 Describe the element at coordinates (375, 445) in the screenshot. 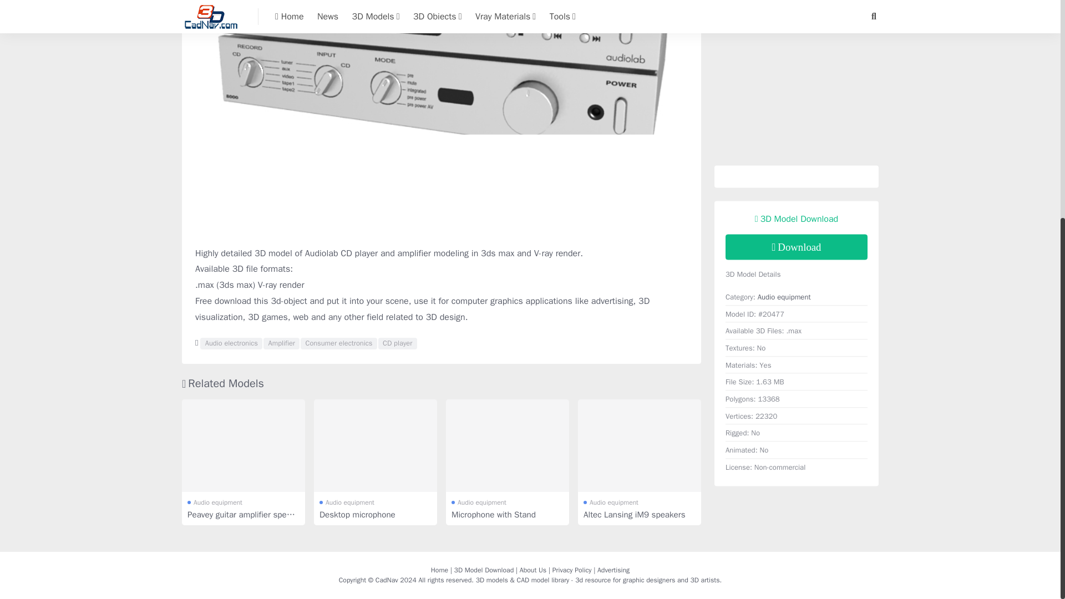

I see `Desktop microphone 3d model download` at that location.